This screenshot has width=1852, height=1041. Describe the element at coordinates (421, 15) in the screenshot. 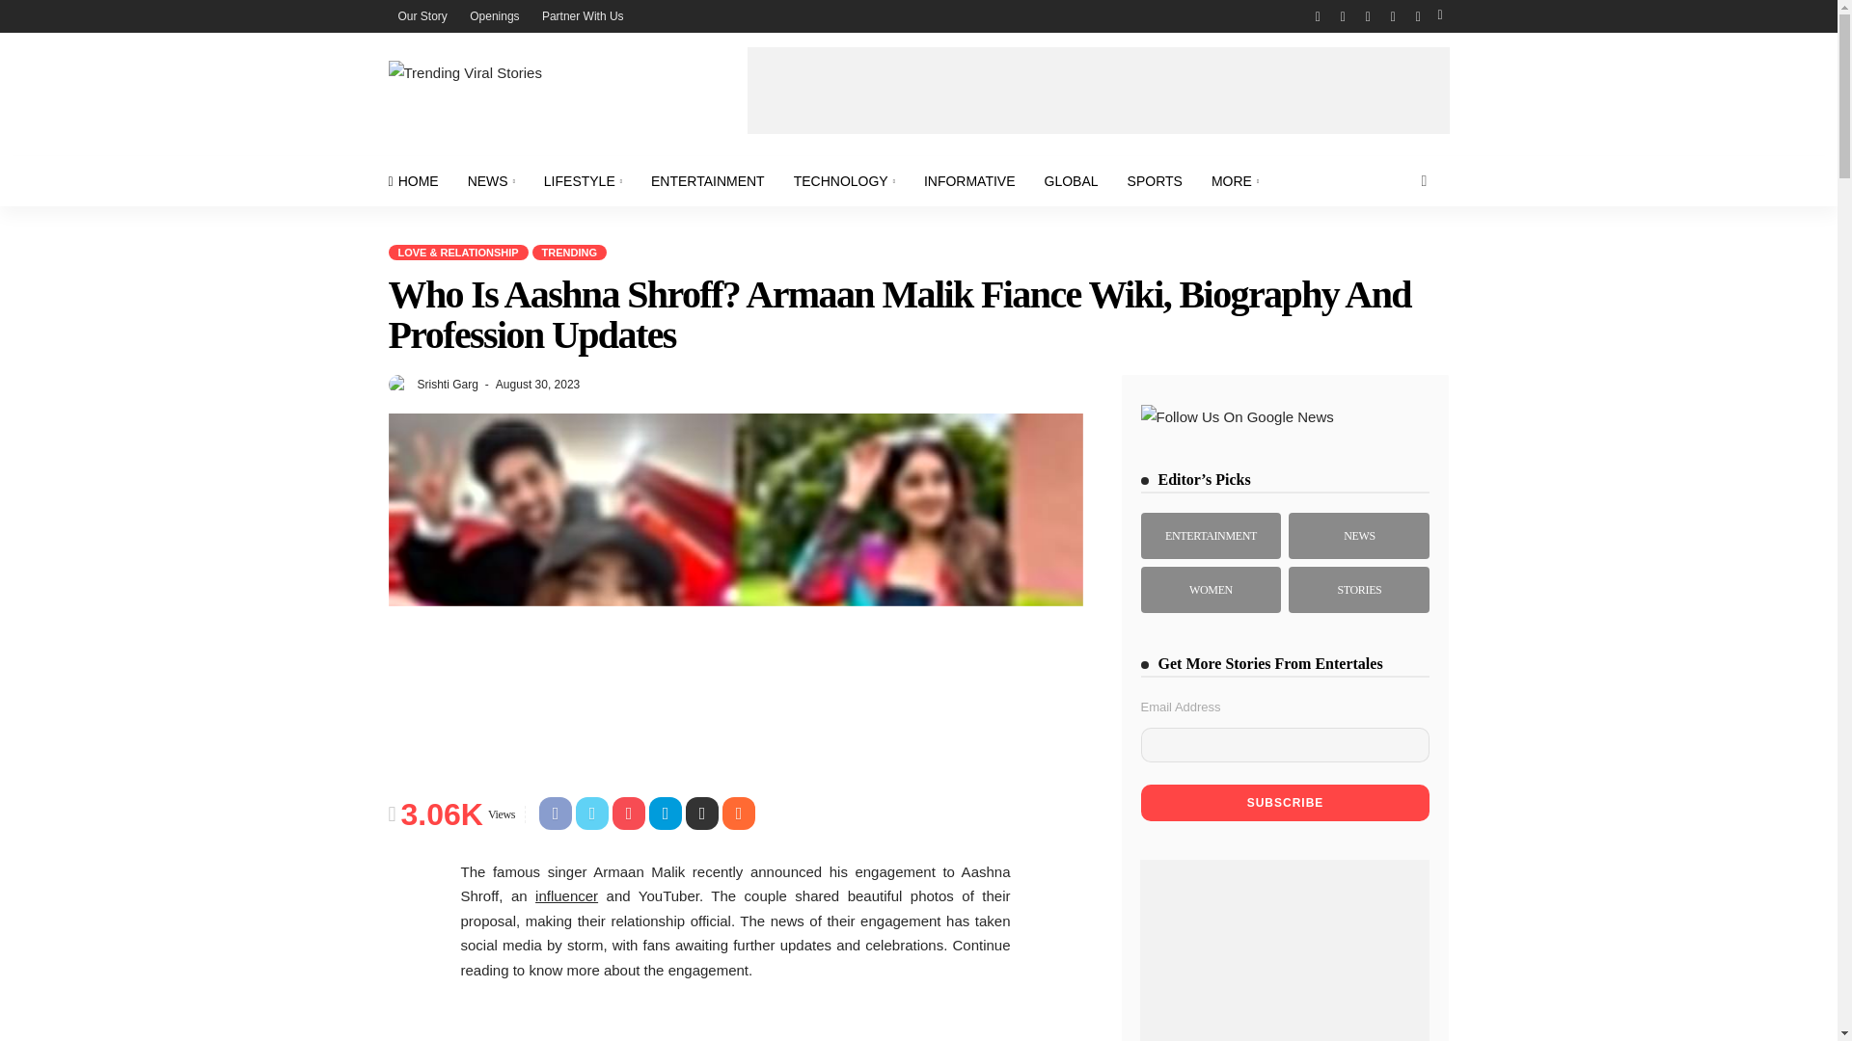

I see `Our Story` at that location.